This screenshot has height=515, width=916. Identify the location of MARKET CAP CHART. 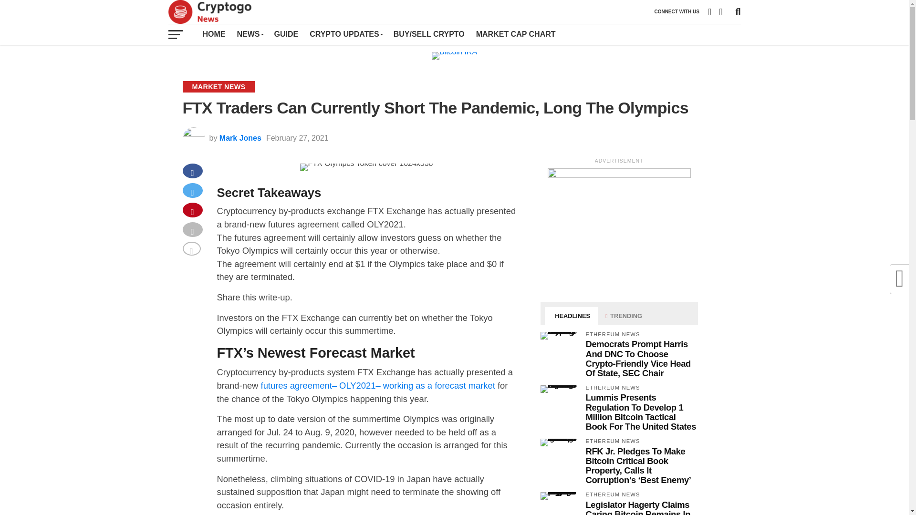
(516, 34).